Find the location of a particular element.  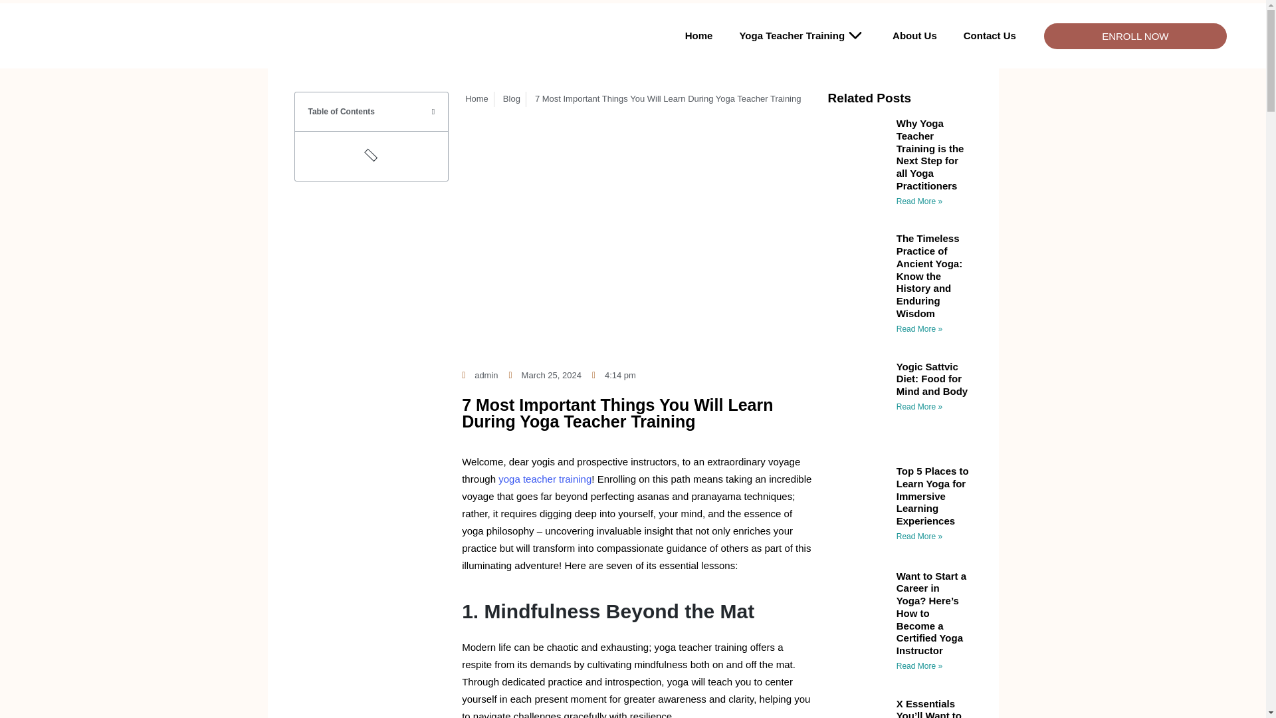

ENROLL NOW is located at coordinates (1135, 35).